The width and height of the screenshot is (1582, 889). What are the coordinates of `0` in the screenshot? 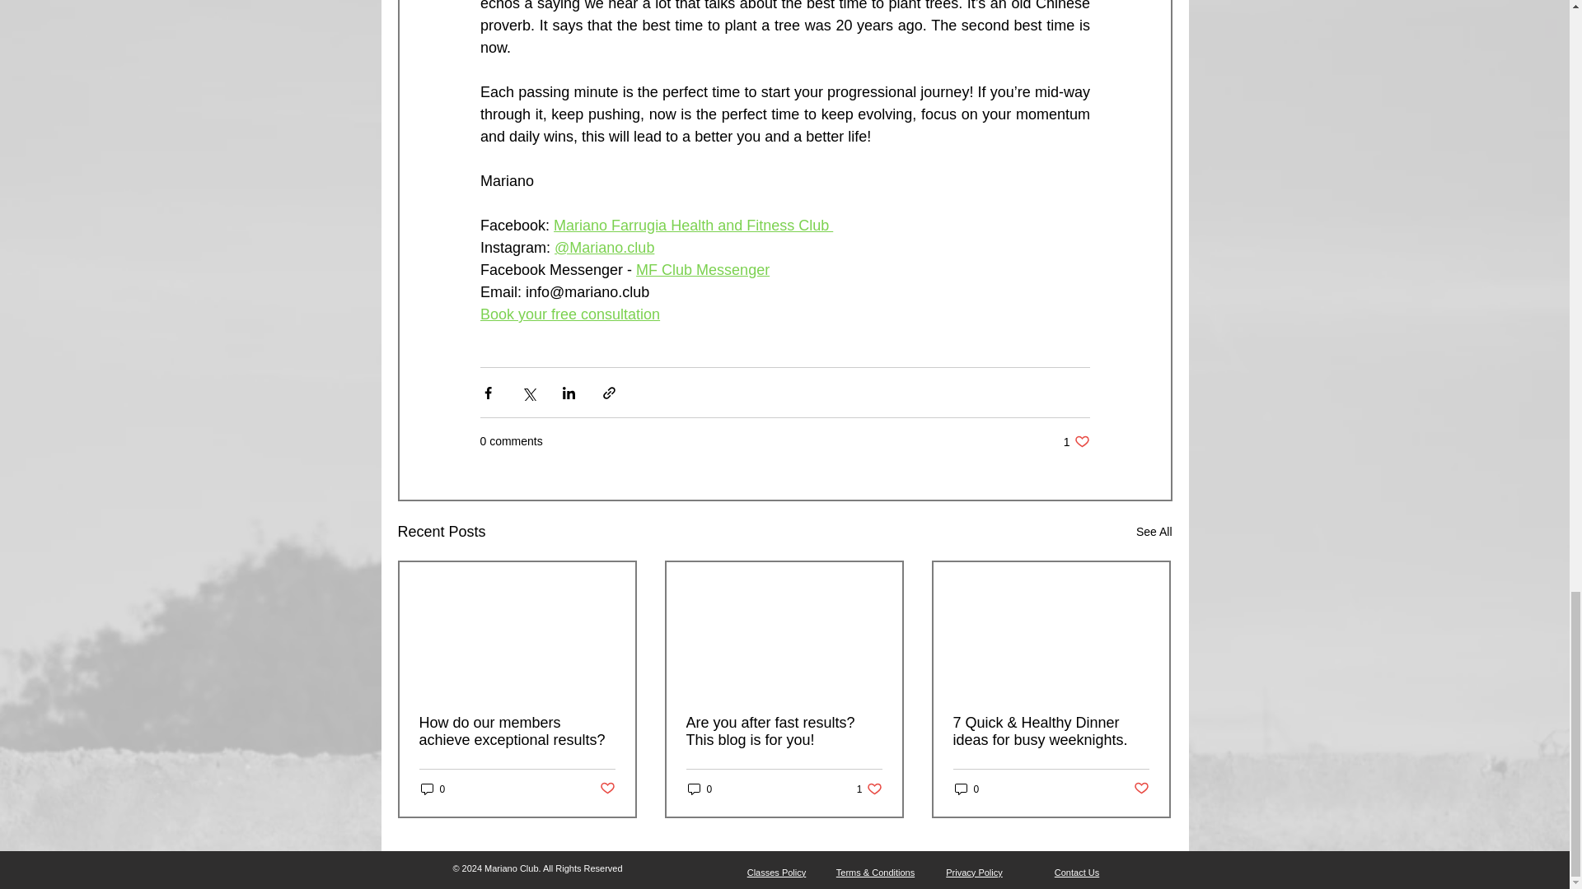 It's located at (699, 789).